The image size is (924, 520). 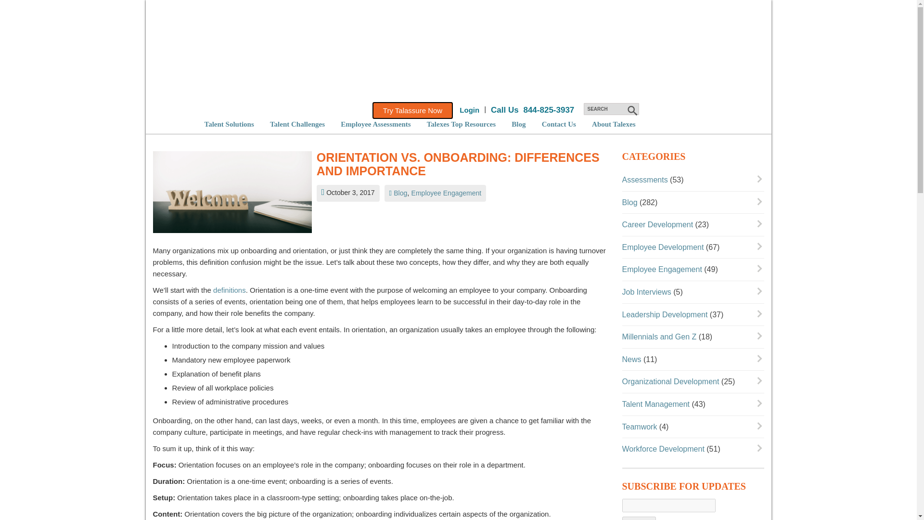 What do you see at coordinates (412, 110) in the screenshot?
I see `Try Talassure Now` at bounding box center [412, 110].